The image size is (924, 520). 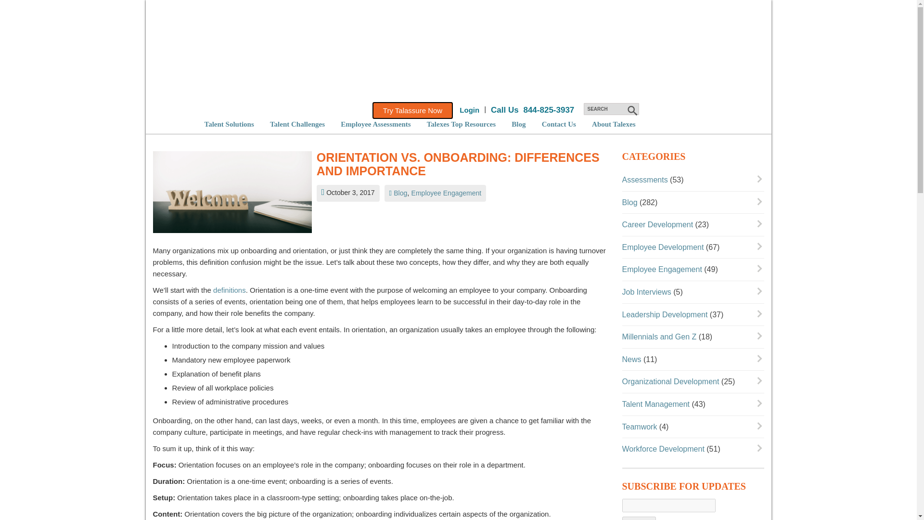 What do you see at coordinates (412, 110) in the screenshot?
I see `Try Talassure Now` at bounding box center [412, 110].